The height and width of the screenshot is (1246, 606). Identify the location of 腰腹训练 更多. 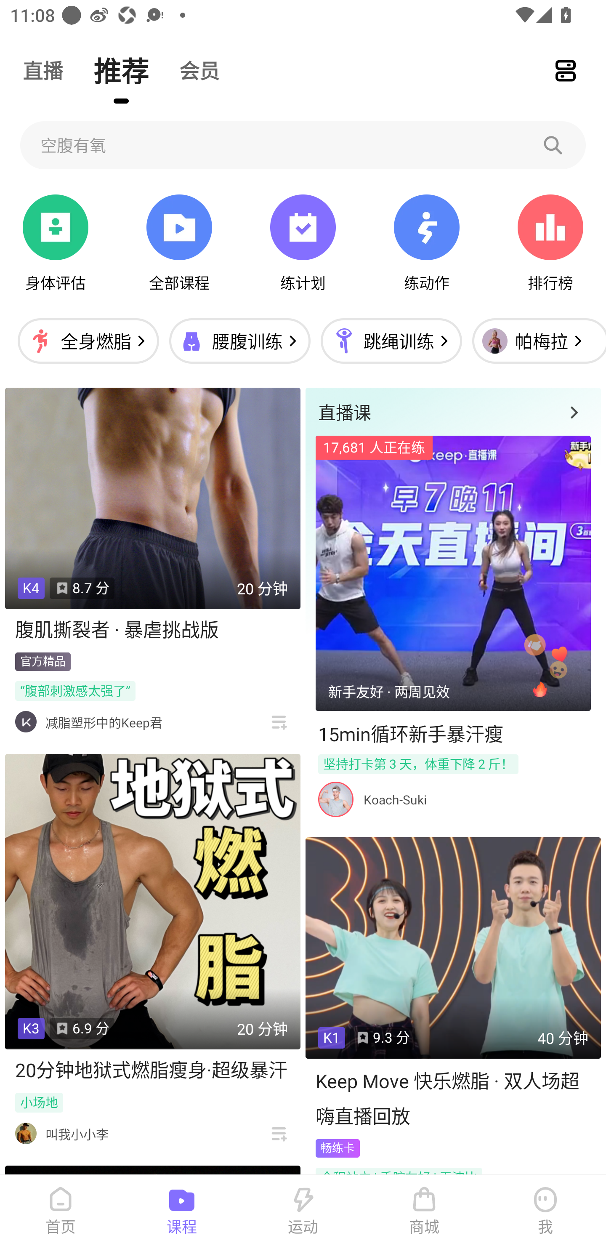
(239, 341).